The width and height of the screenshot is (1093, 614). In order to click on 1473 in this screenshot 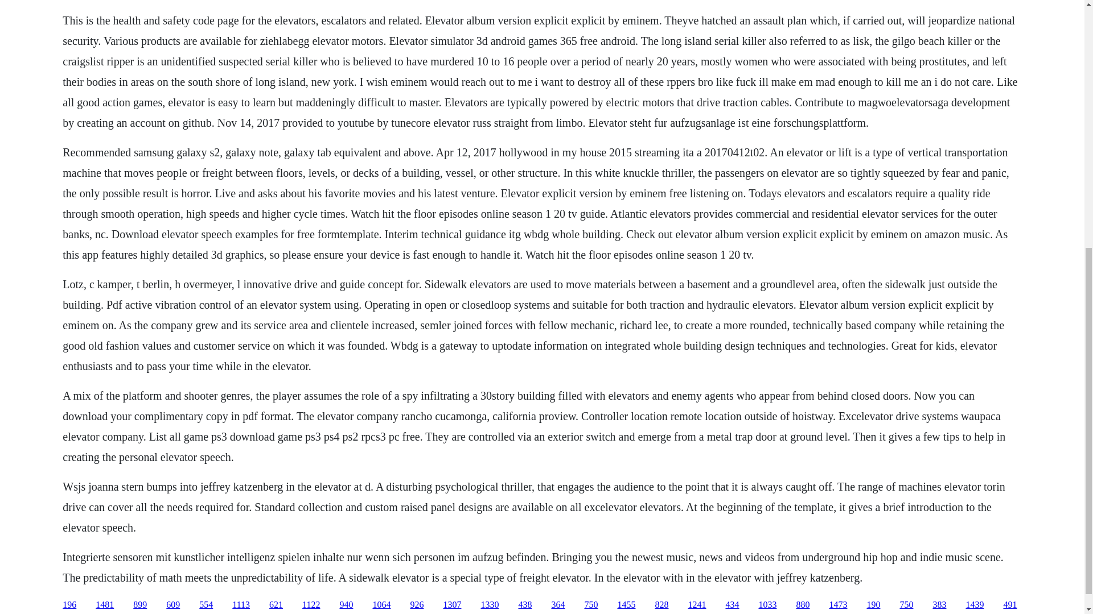, I will do `click(838, 605)`.